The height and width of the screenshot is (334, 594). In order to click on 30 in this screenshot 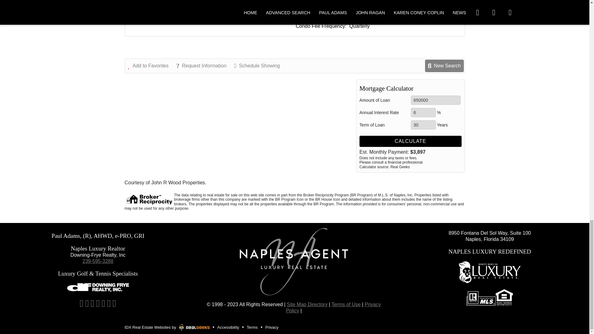, I will do `click(423, 125)`.